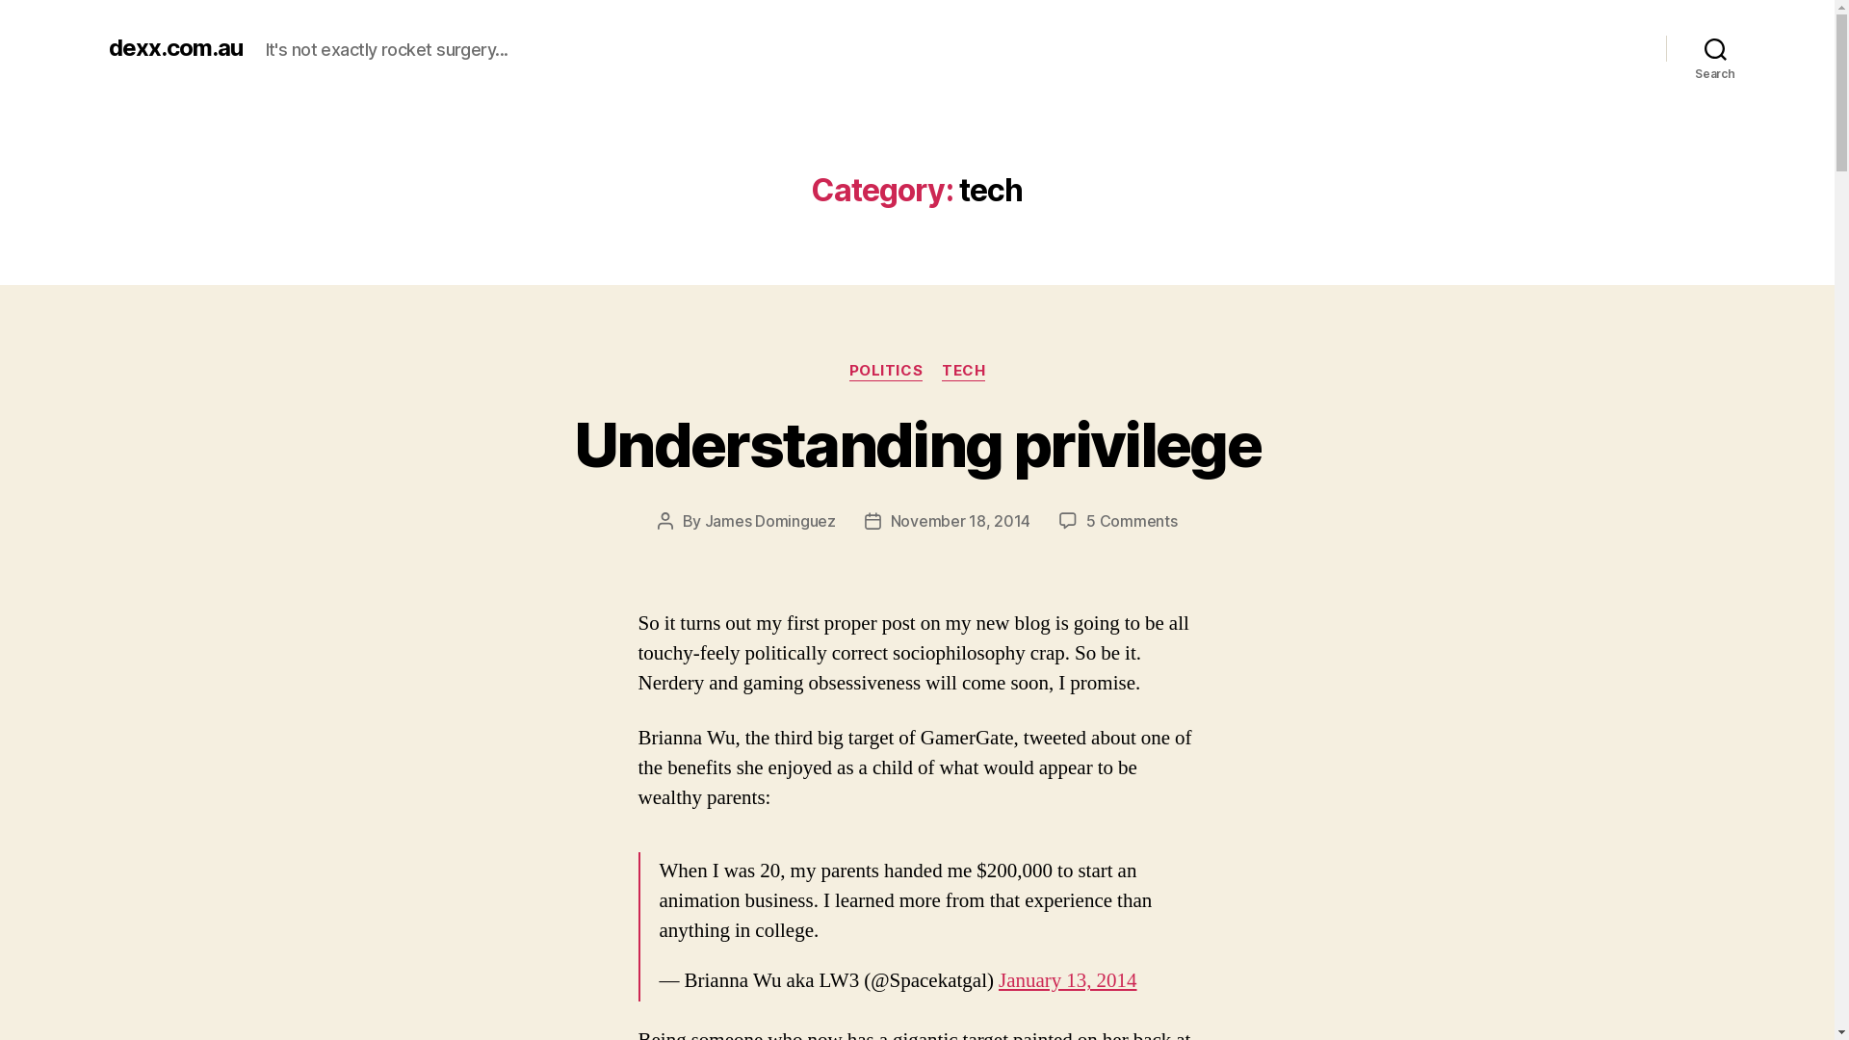 This screenshot has height=1040, width=1849. Describe the element at coordinates (961, 521) in the screenshot. I see `November 18, 2014` at that location.